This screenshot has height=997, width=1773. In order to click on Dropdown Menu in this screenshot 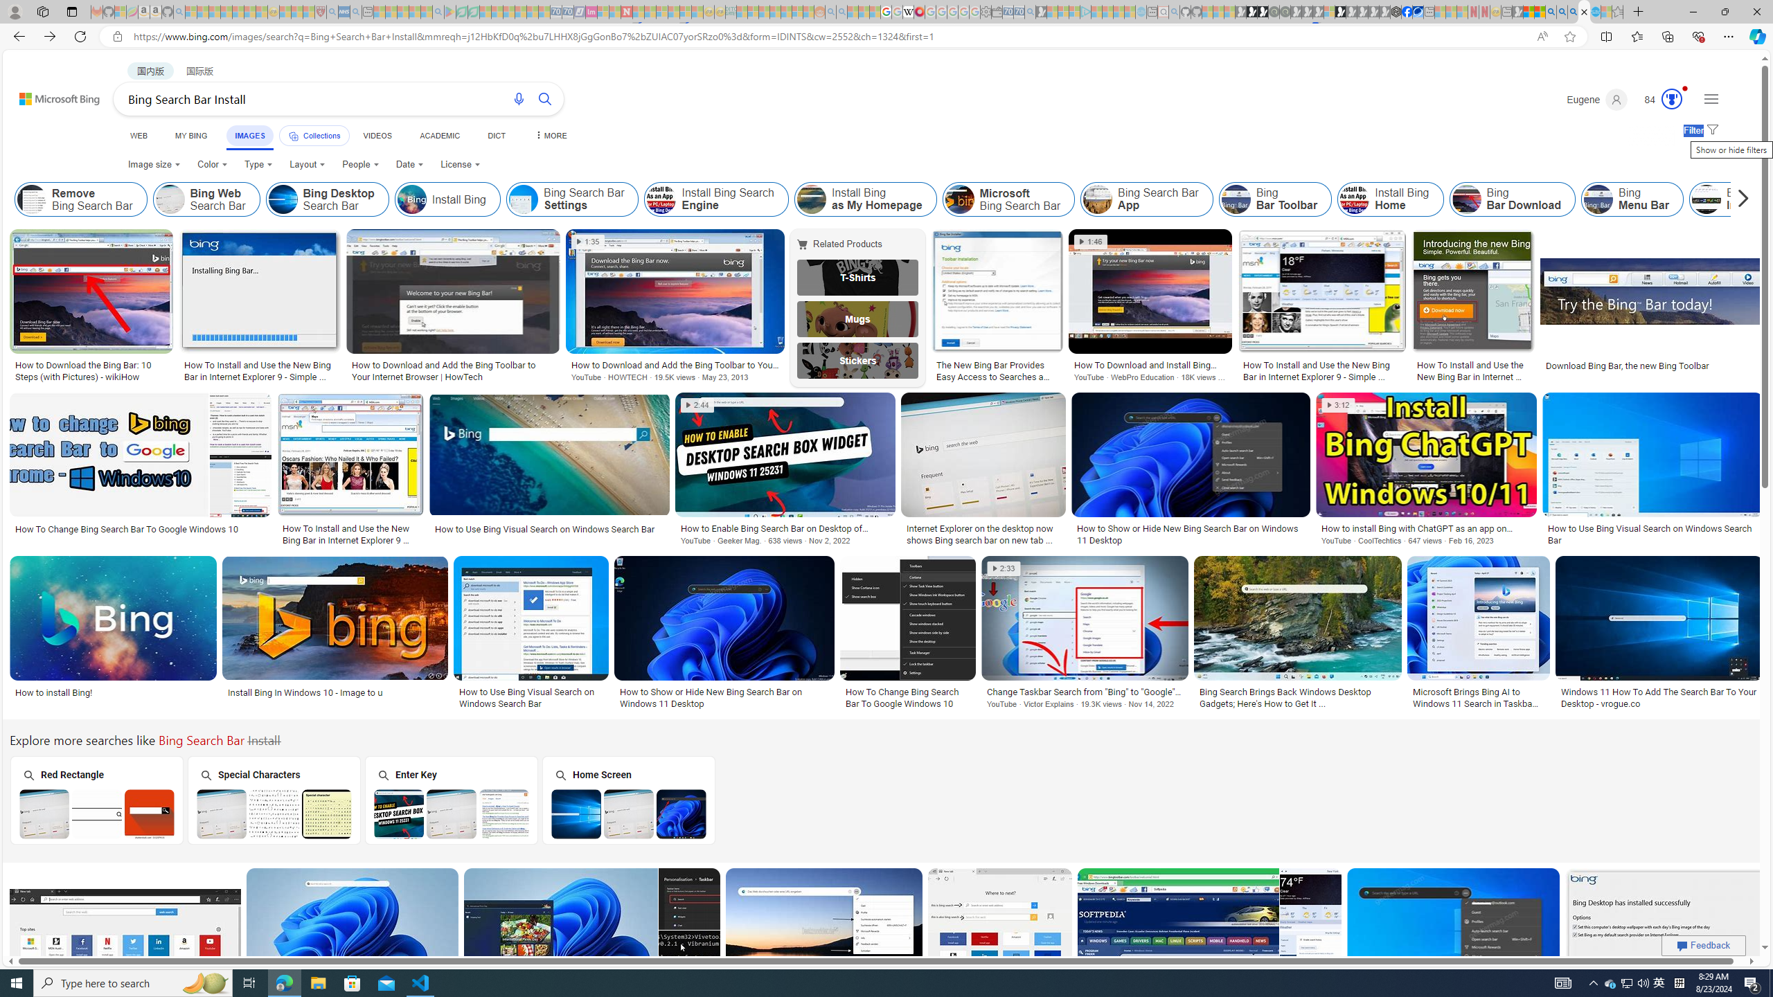, I will do `click(550, 136)`.